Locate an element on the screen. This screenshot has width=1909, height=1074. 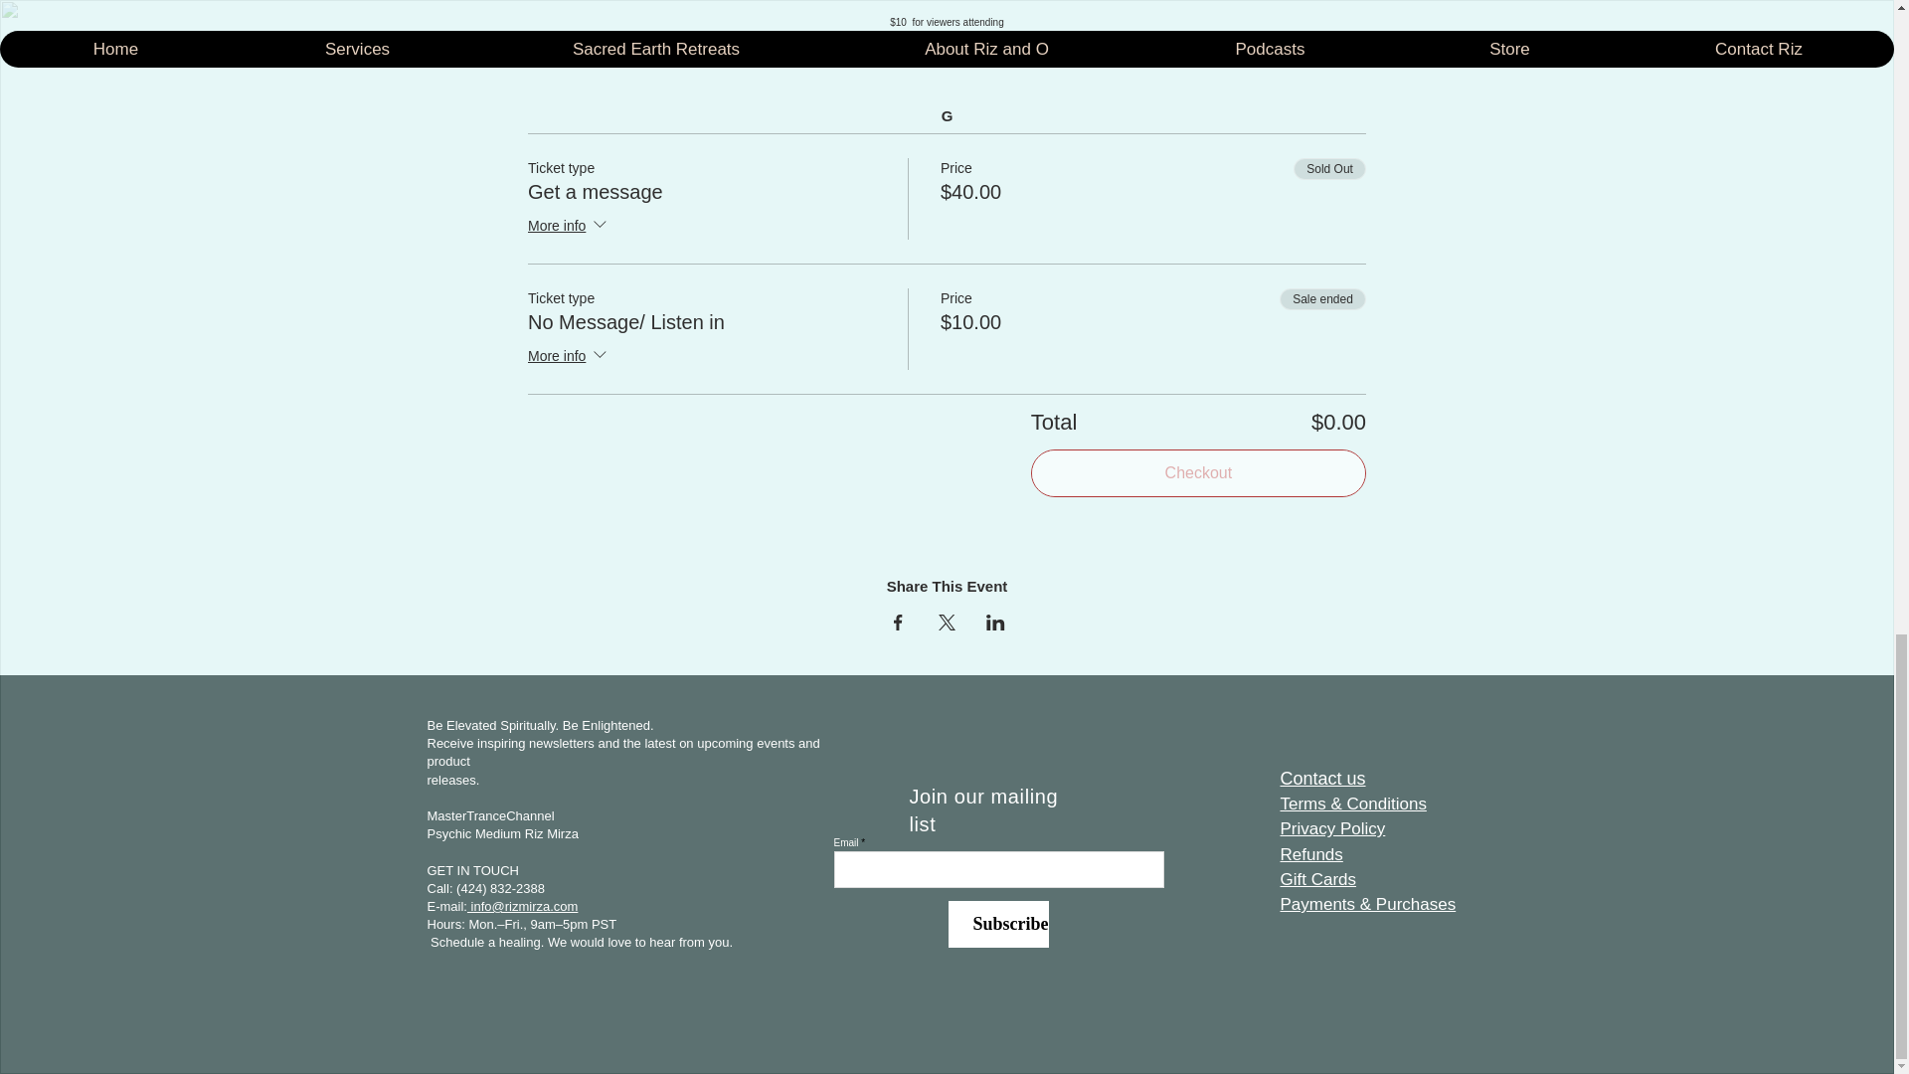
More info is located at coordinates (569, 356).